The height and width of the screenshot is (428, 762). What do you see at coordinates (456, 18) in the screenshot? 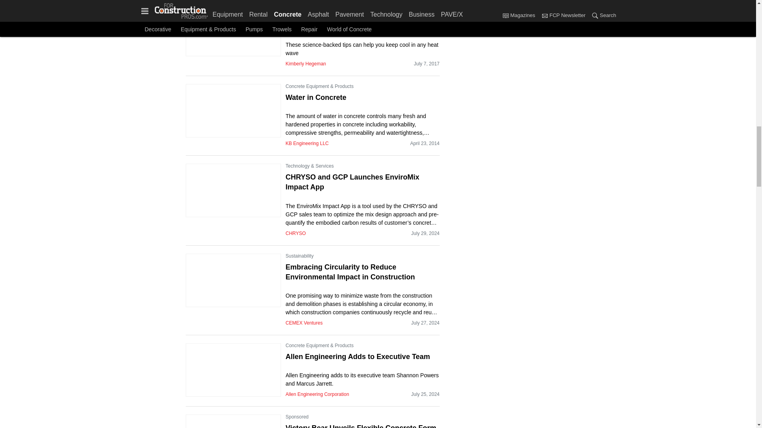
I see `Flipboard icon` at bounding box center [456, 18].